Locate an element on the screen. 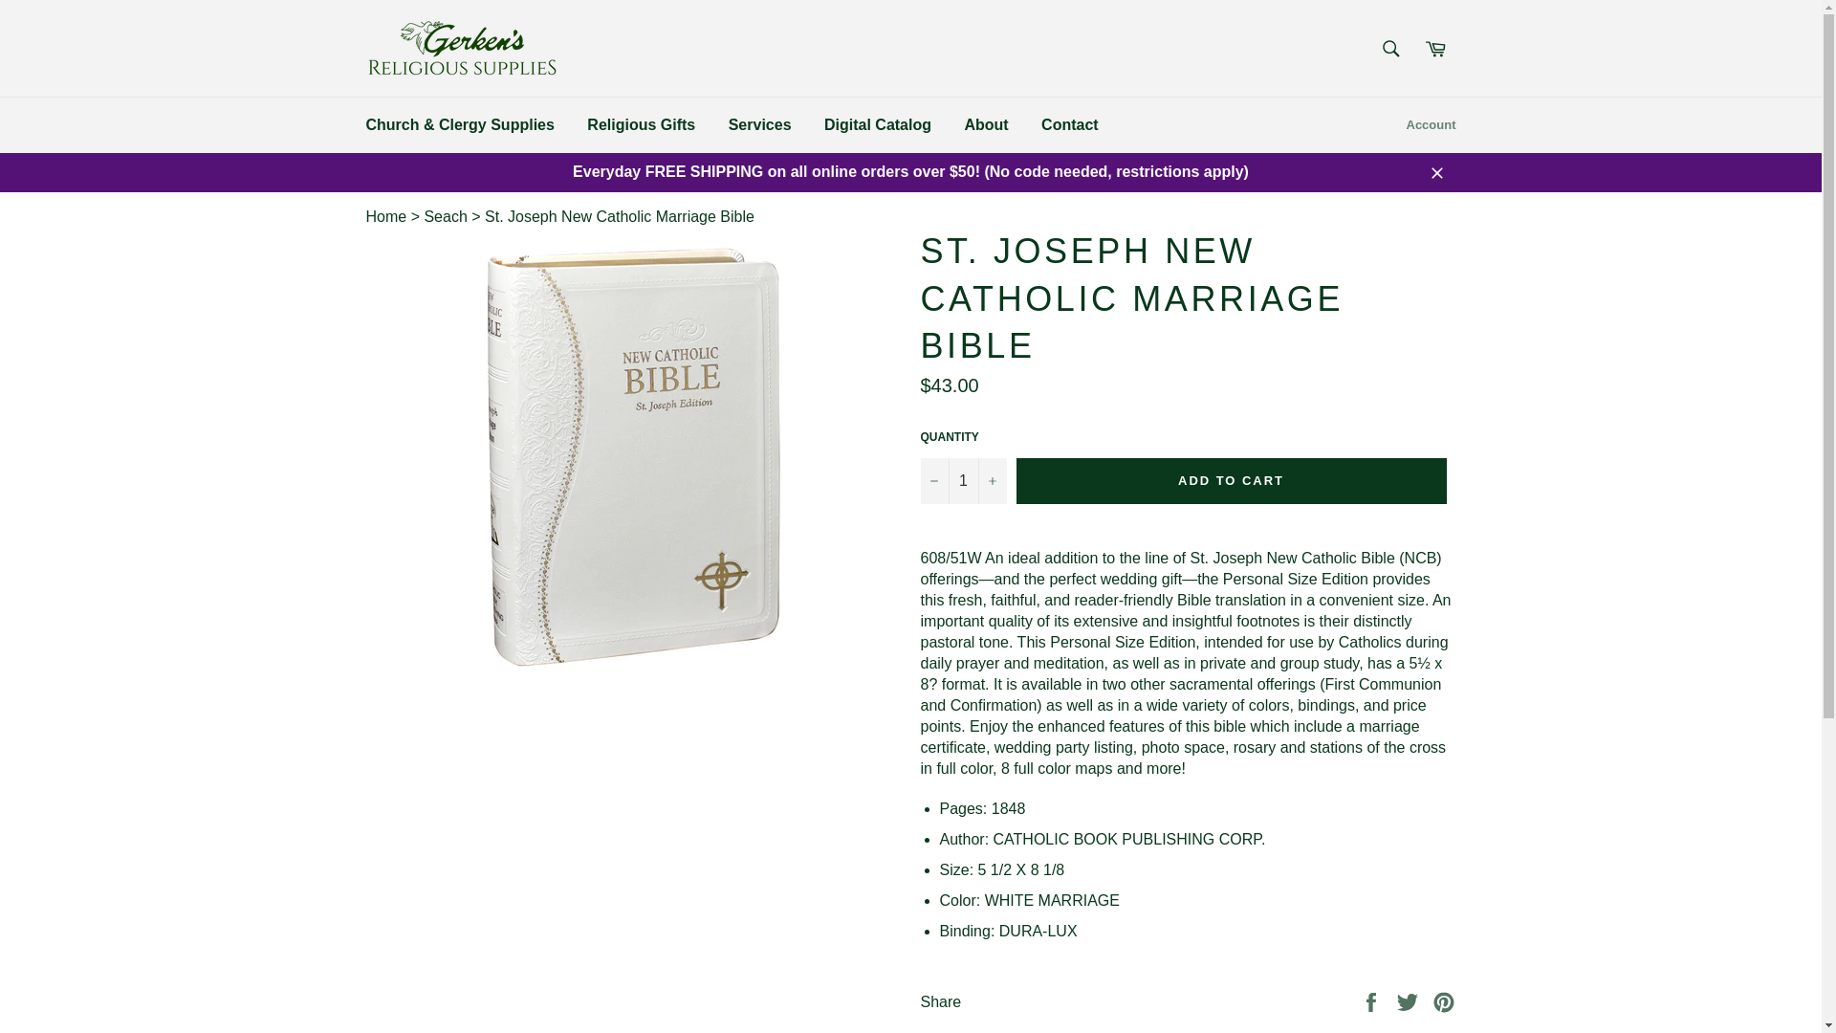 This screenshot has height=1033, width=1836. Share on Facebook is located at coordinates (1373, 1000).